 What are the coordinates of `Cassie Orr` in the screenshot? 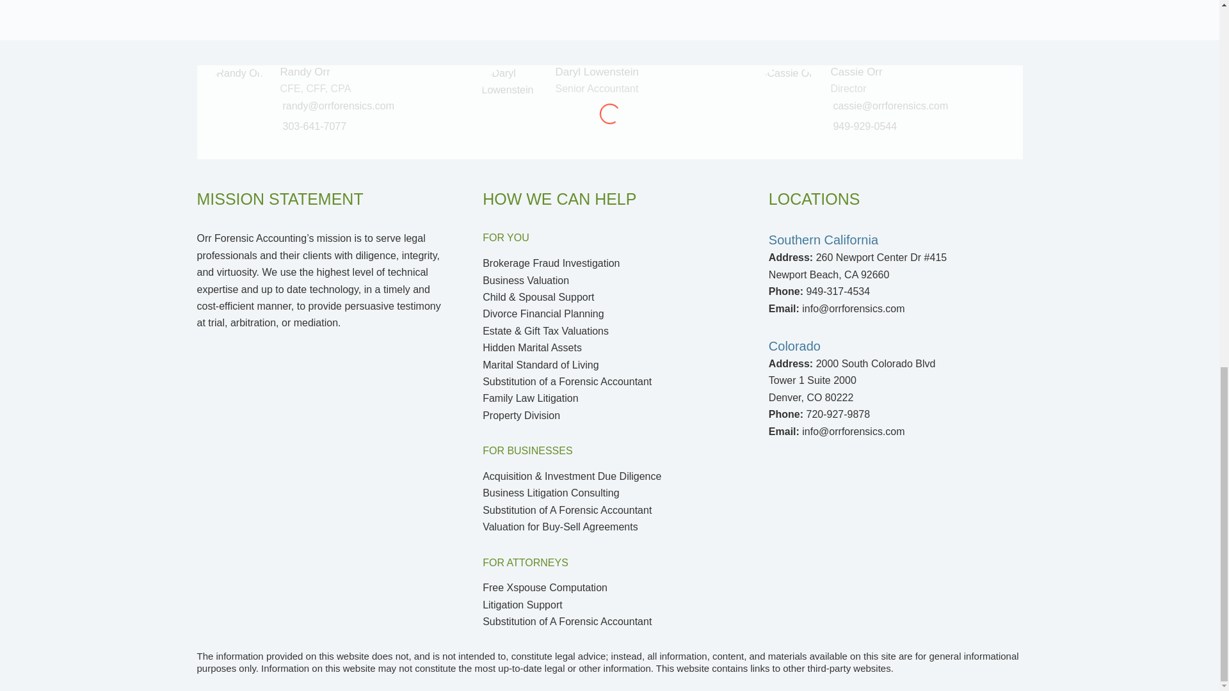 It's located at (848, 88).